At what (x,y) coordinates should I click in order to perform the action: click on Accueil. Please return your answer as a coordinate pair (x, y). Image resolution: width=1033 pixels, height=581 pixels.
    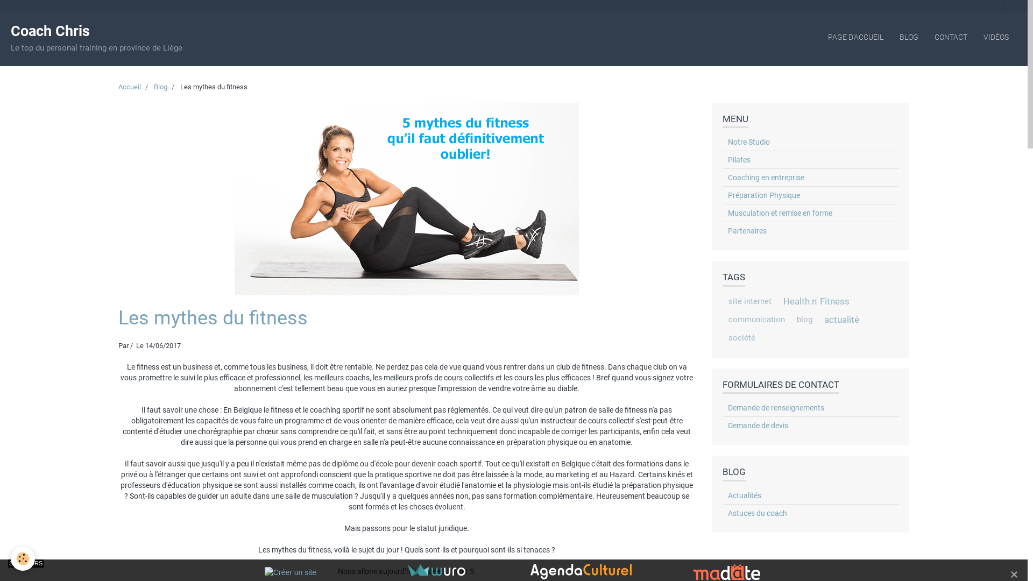
    Looking at the image, I should click on (130, 87).